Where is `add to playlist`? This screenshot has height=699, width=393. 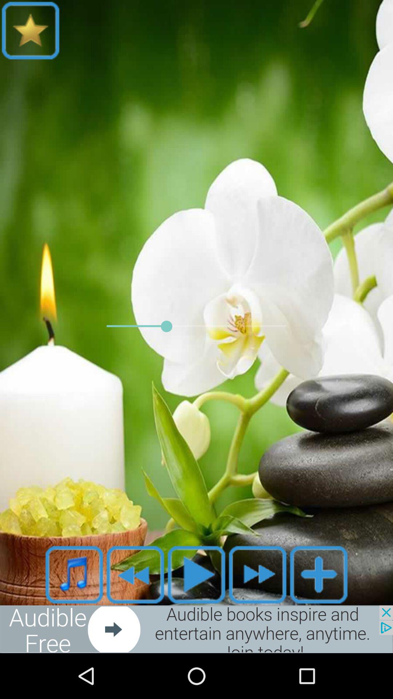 add to playlist is located at coordinates (319, 574).